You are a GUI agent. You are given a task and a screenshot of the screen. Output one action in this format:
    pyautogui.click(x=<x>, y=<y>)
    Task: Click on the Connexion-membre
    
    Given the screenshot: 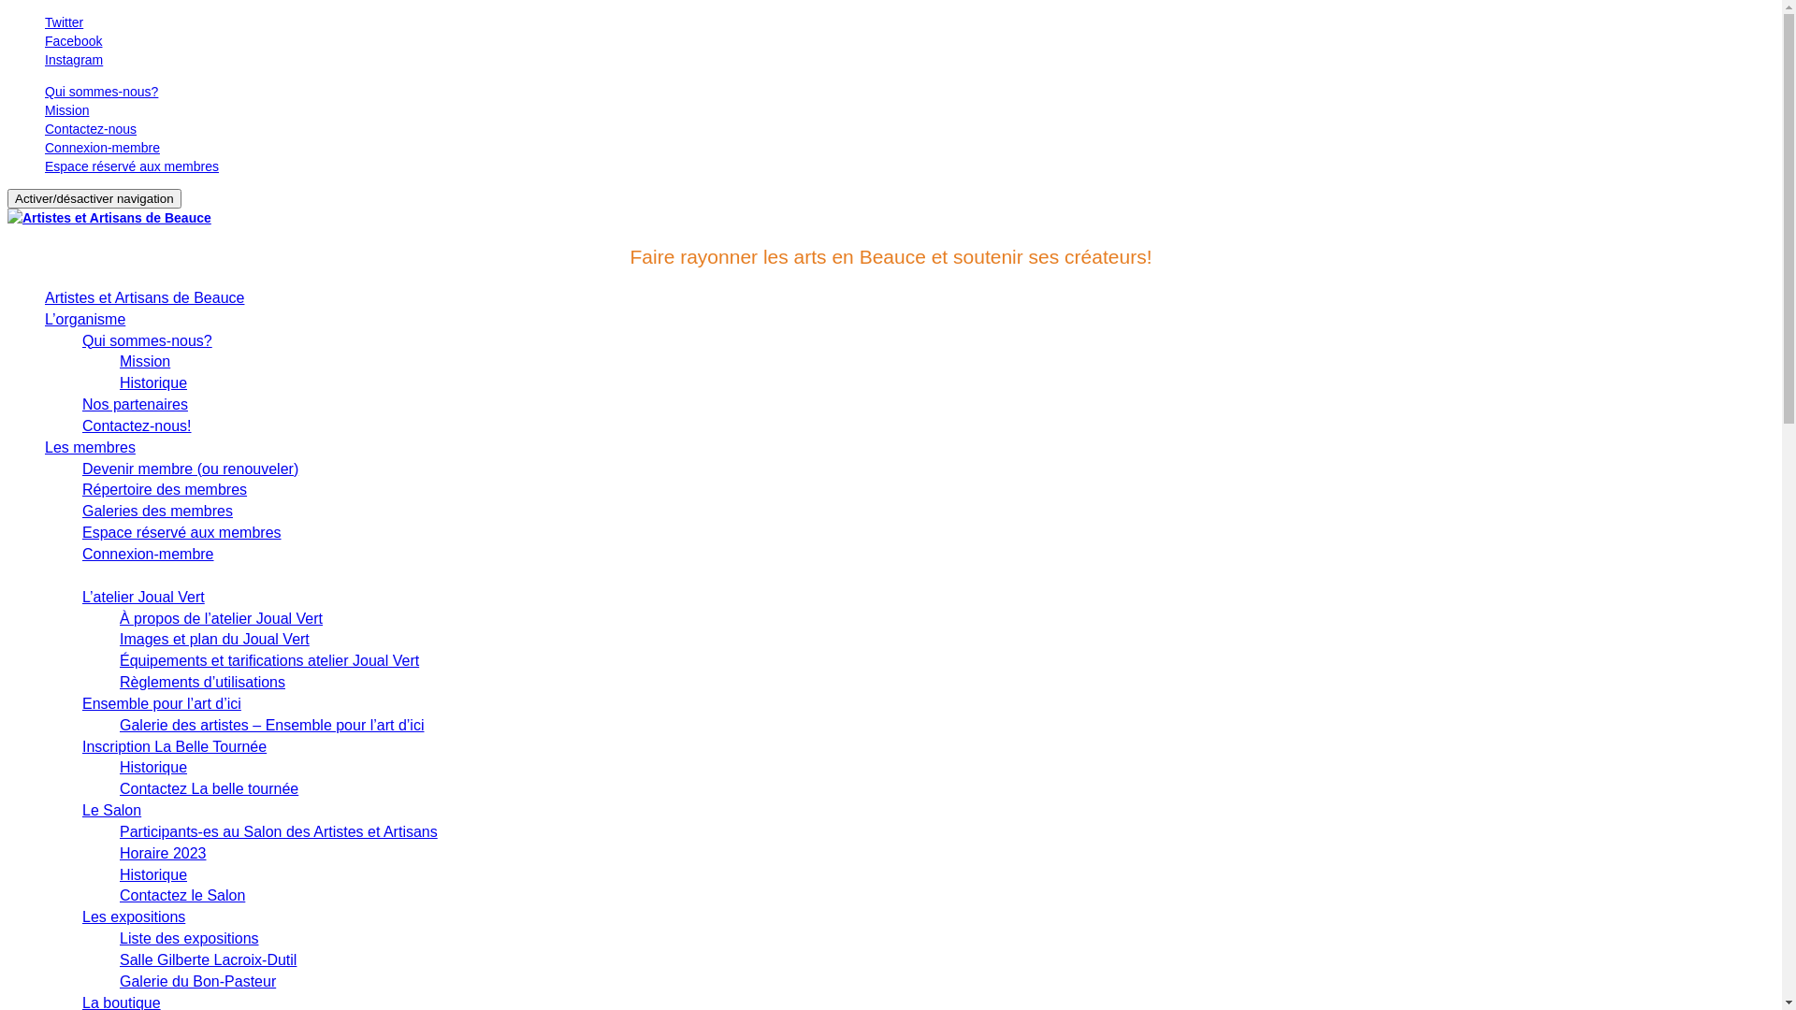 What is the action you would take?
    pyautogui.click(x=148, y=554)
    